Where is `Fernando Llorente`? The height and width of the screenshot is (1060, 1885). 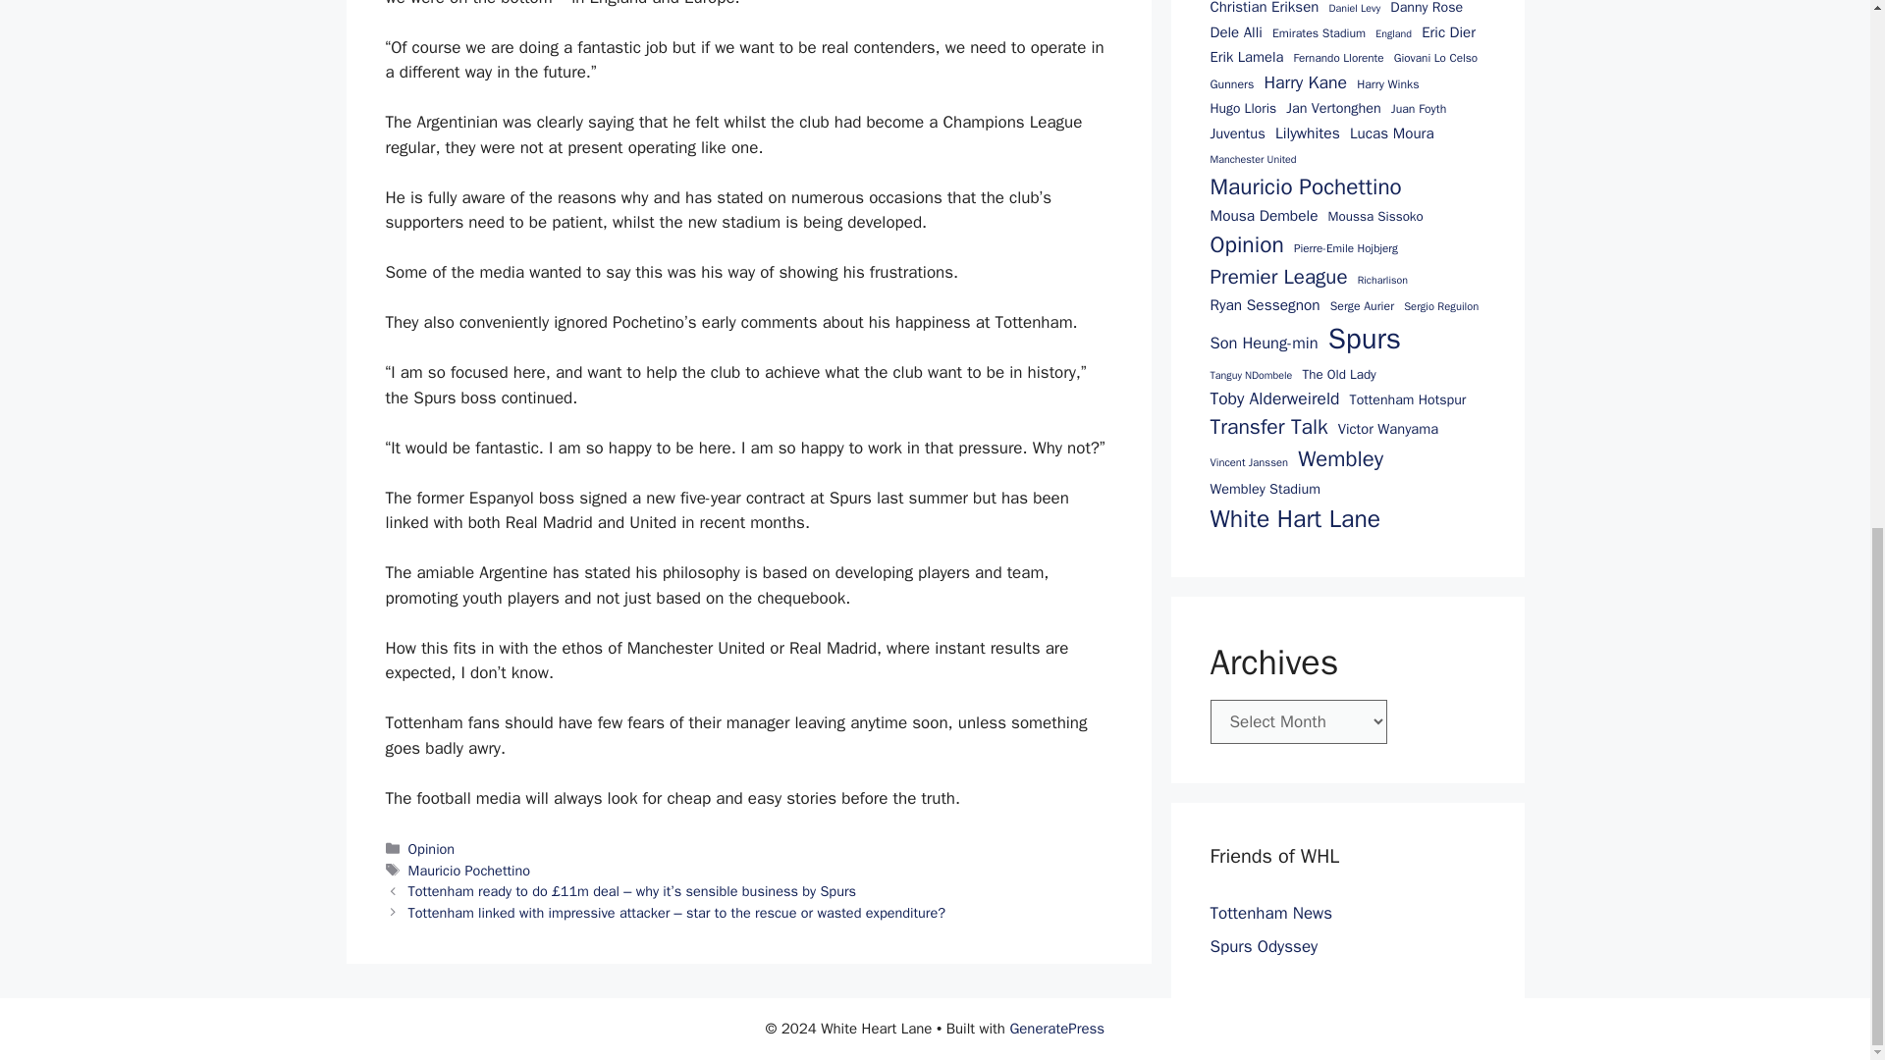
Fernando Llorente is located at coordinates (1338, 59).